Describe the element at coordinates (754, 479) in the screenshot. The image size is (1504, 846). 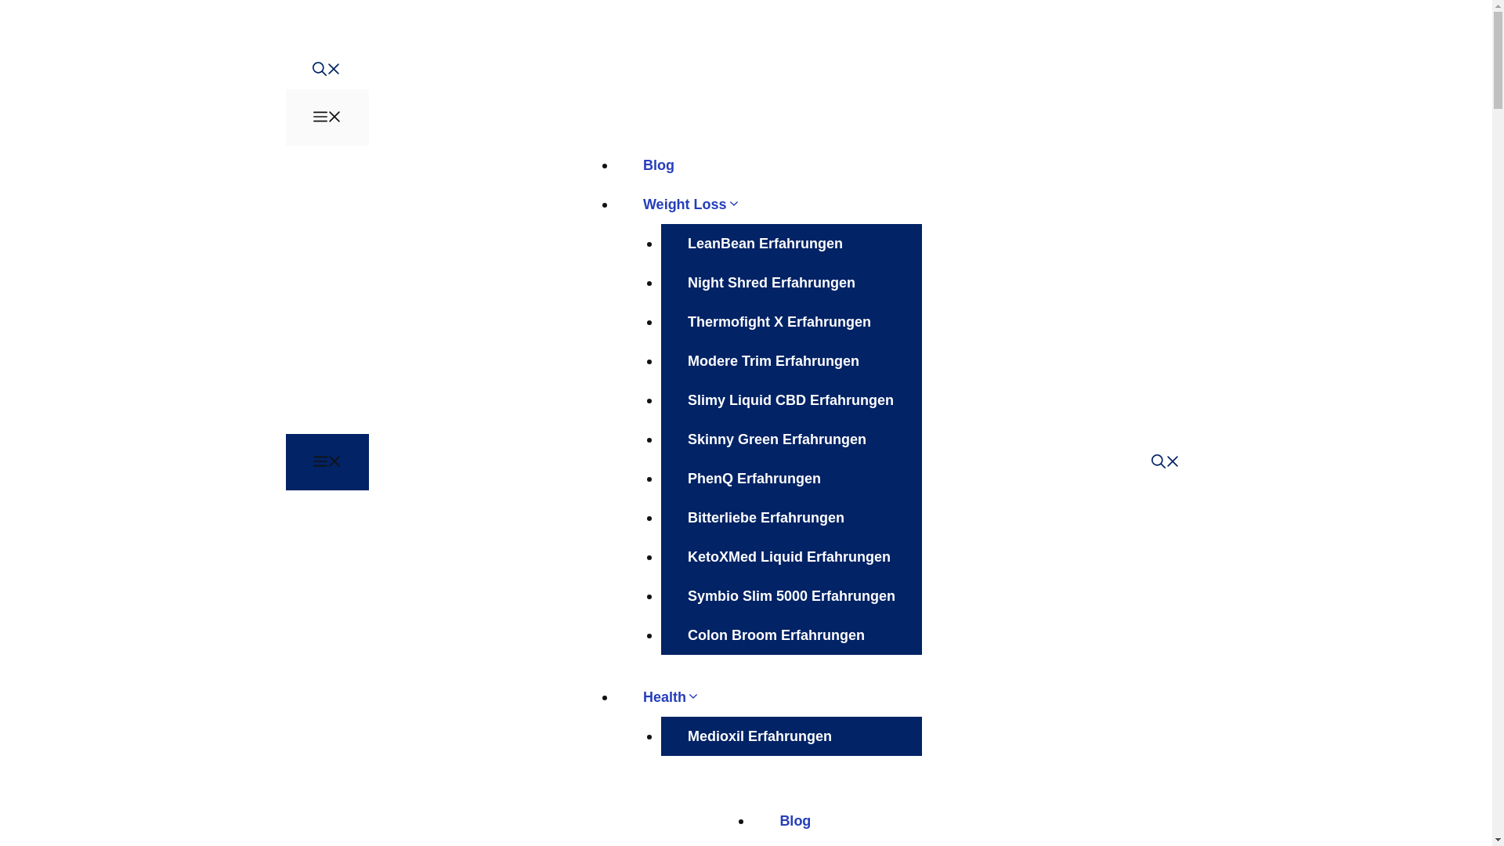
I see `PhenQ Erfahrungen` at that location.